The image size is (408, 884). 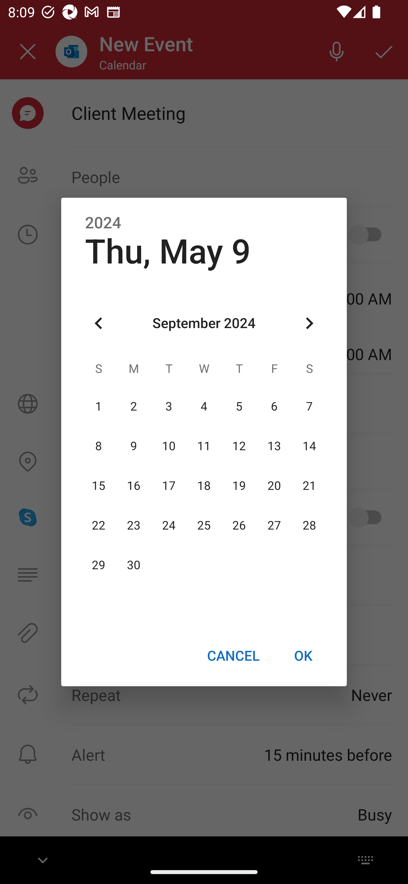 What do you see at coordinates (99, 486) in the screenshot?
I see `15 15 September 2024` at bounding box center [99, 486].